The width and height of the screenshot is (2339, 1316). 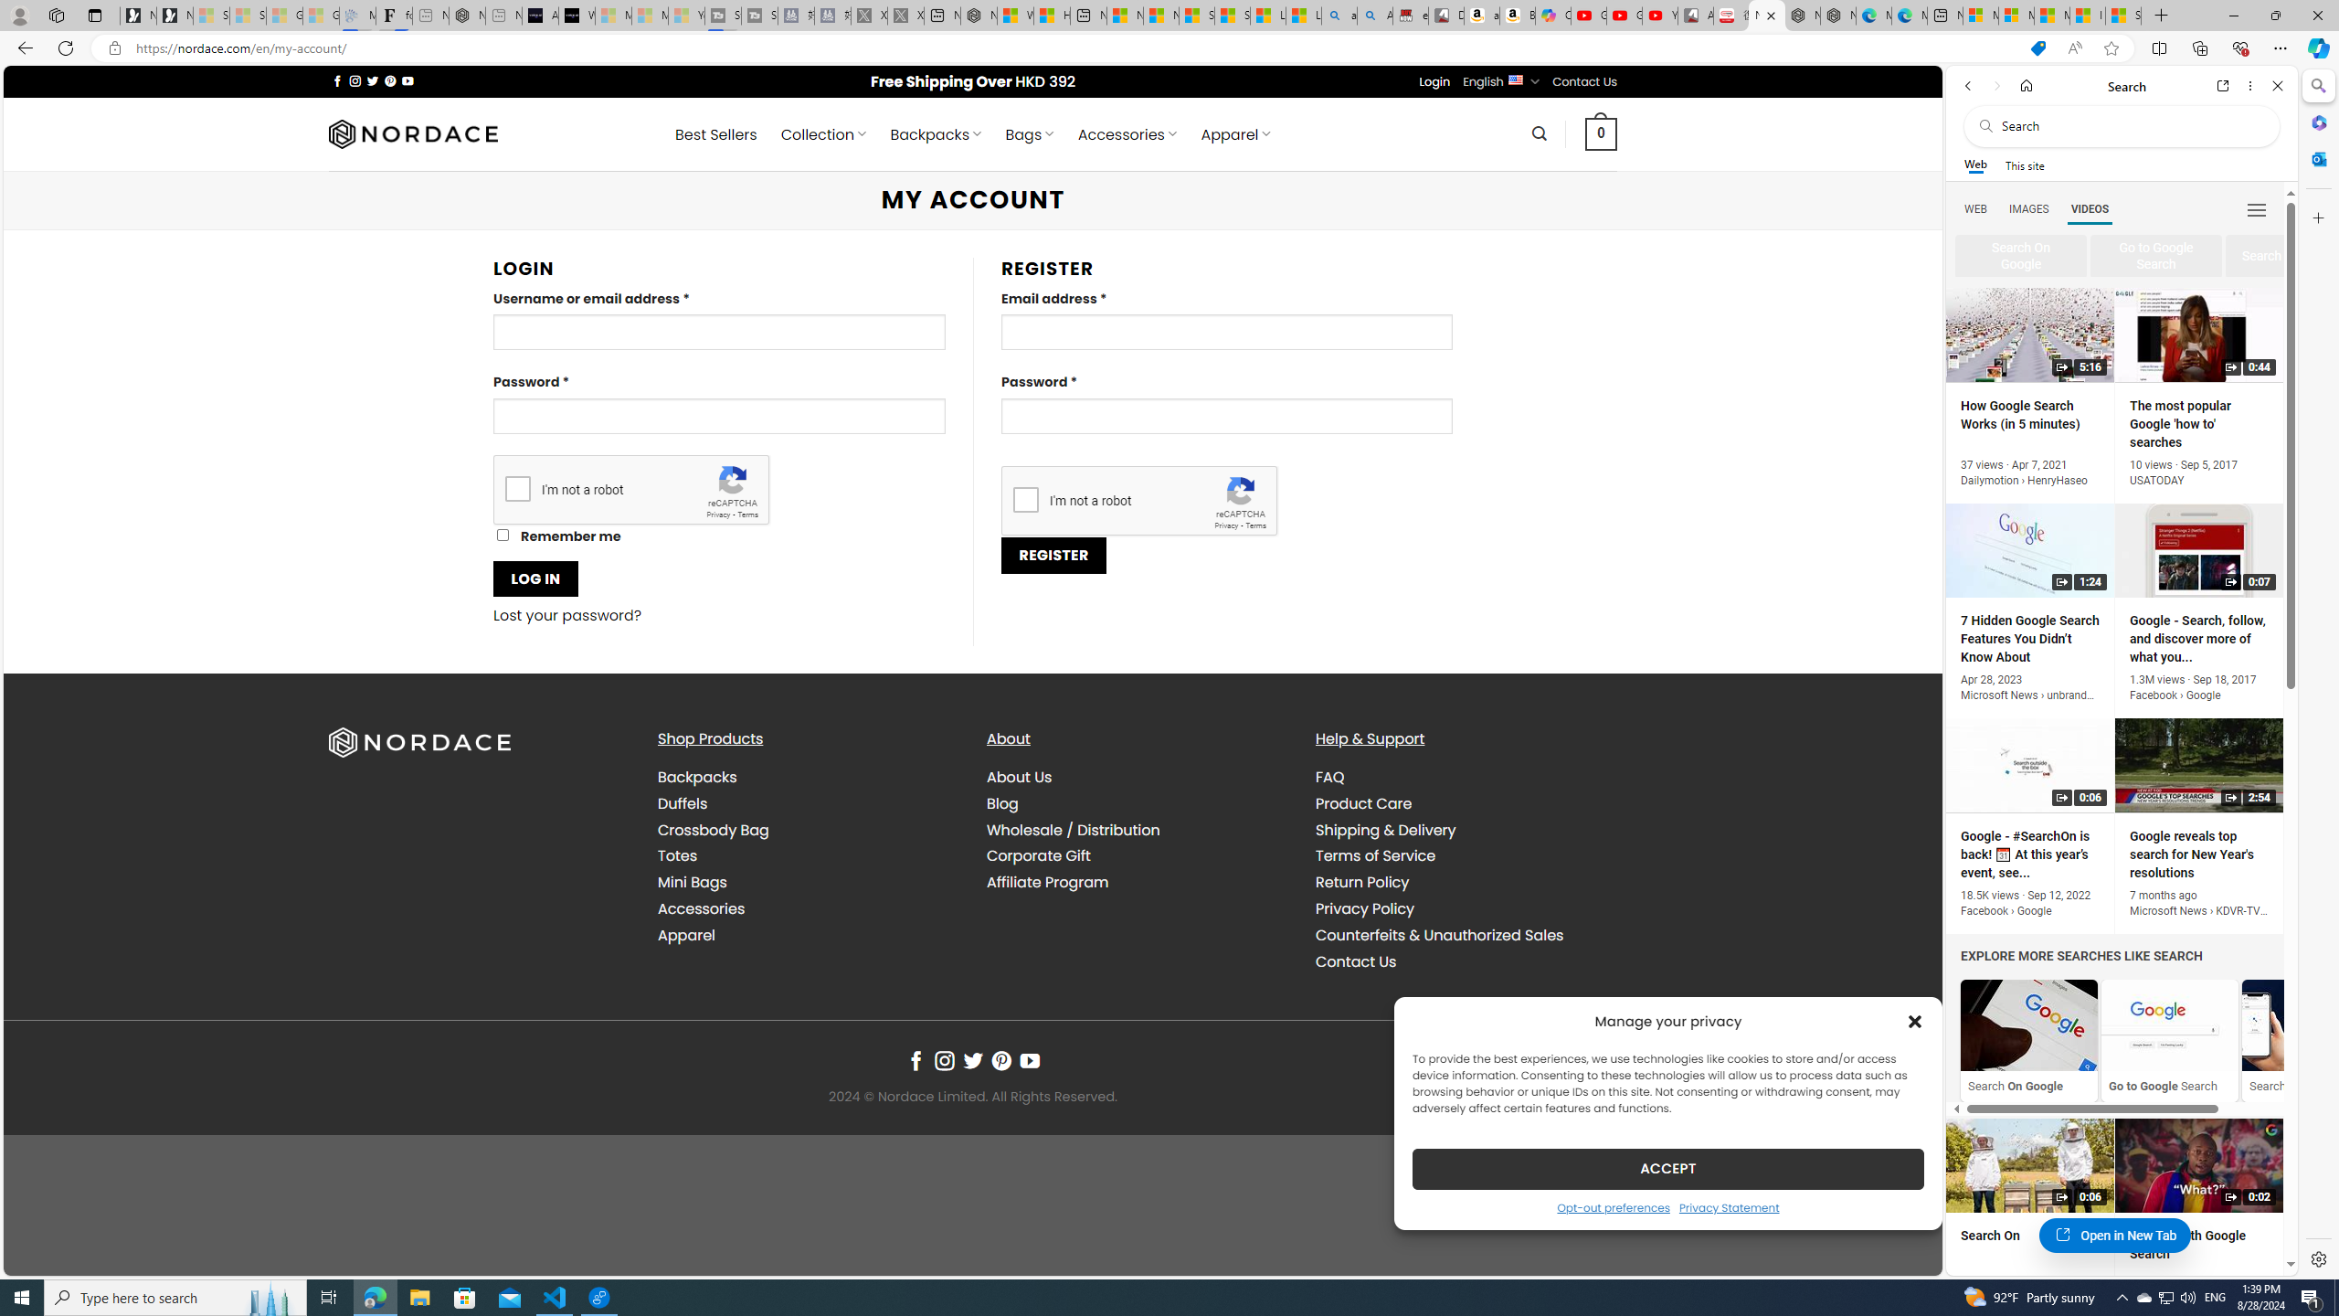 I want to click on LOG IN, so click(x=535, y=578).